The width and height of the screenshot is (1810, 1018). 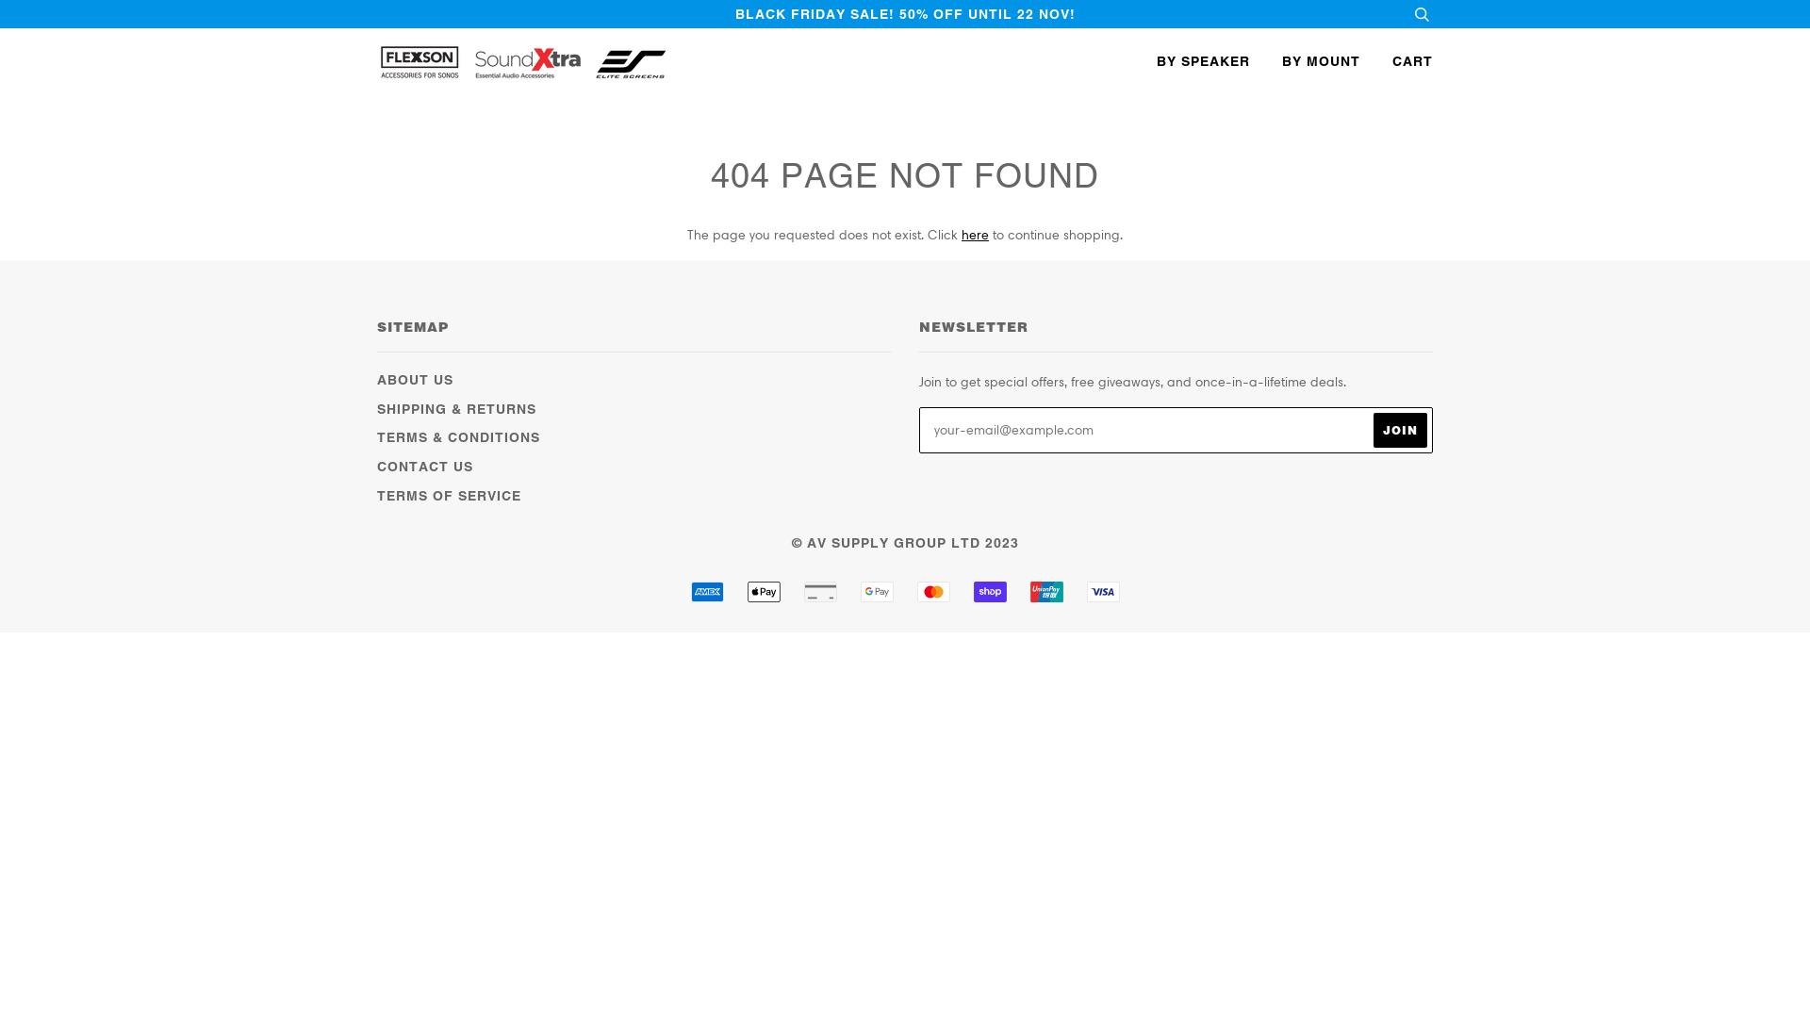 What do you see at coordinates (449, 496) in the screenshot?
I see `TERMS OF SERVICE` at bounding box center [449, 496].